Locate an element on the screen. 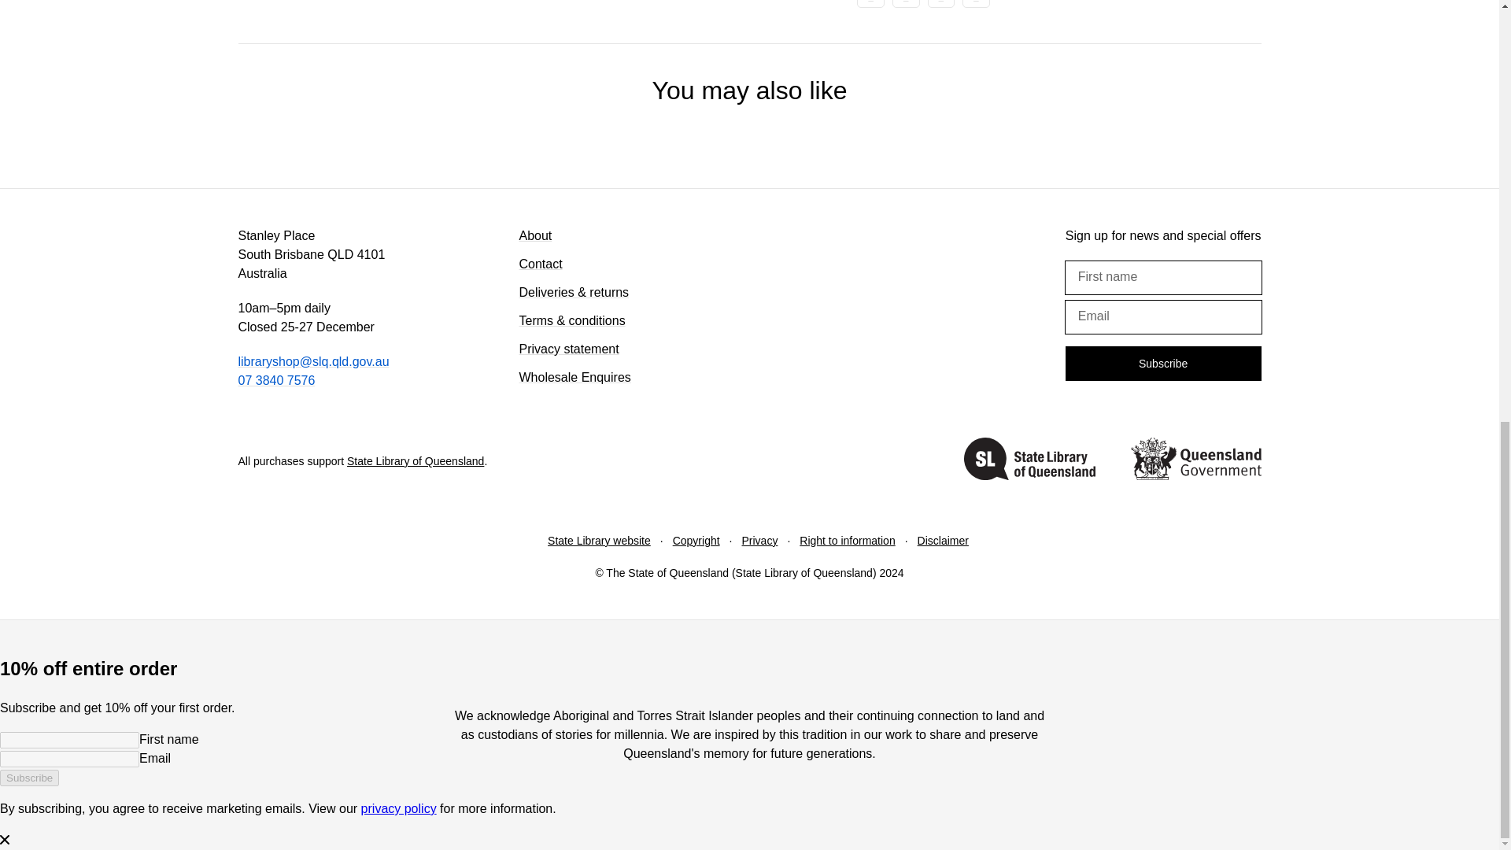  Go to Queensland State Library homepage is located at coordinates (1029, 461).